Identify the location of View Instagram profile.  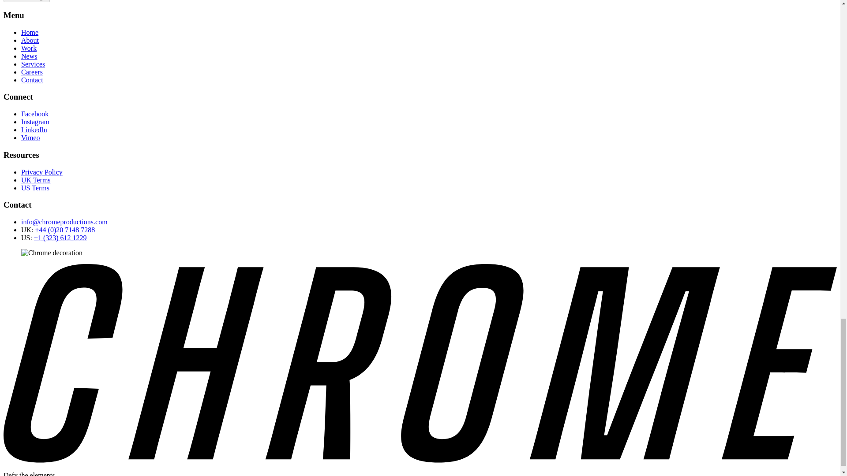
(35, 122).